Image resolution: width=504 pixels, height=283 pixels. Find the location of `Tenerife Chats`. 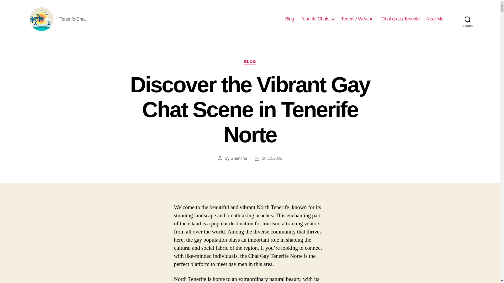

Tenerife Chats is located at coordinates (317, 19).